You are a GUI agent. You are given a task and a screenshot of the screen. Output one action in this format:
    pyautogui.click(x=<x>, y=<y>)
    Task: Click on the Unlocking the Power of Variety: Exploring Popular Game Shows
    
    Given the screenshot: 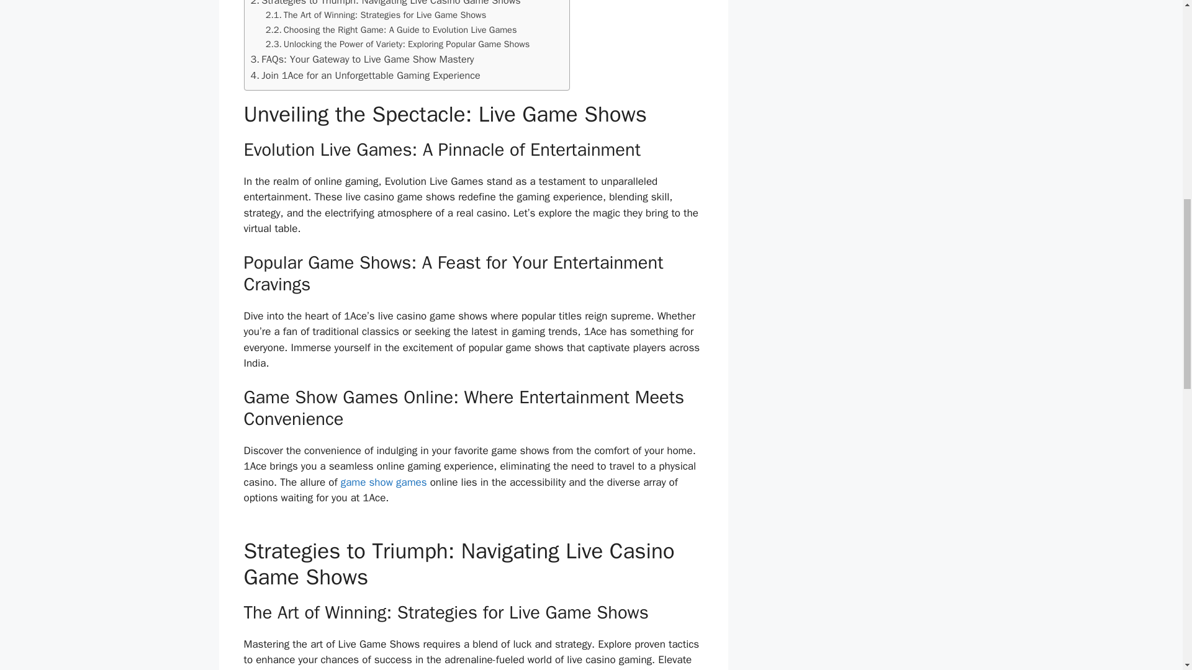 What is the action you would take?
    pyautogui.click(x=398, y=45)
    